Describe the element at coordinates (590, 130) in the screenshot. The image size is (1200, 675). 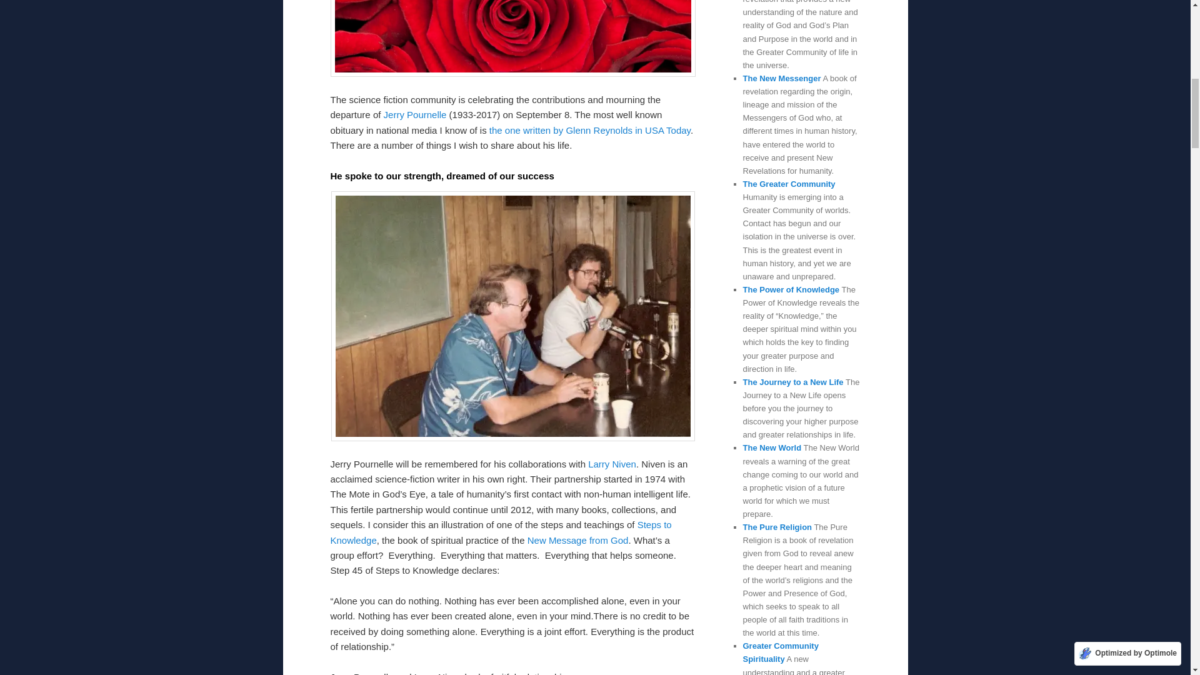
I see `the one written by Glenn Reynolds in USA Today` at that location.